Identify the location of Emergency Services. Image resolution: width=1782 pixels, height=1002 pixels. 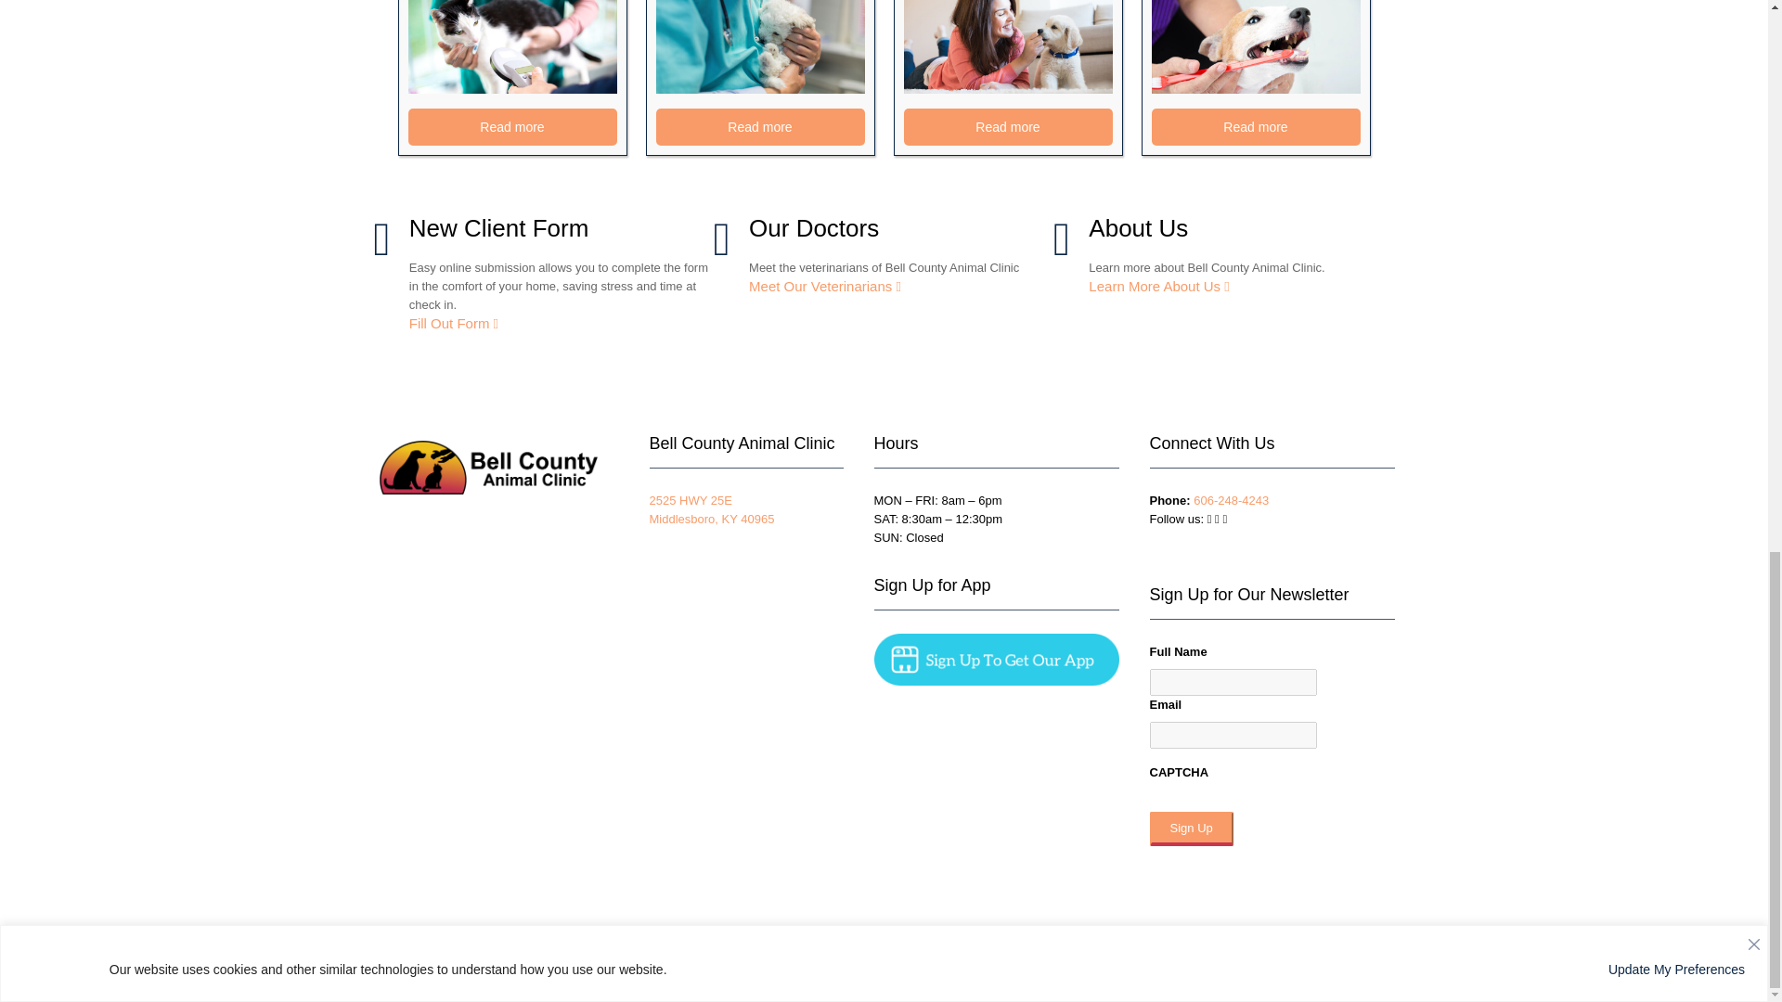
(759, 46).